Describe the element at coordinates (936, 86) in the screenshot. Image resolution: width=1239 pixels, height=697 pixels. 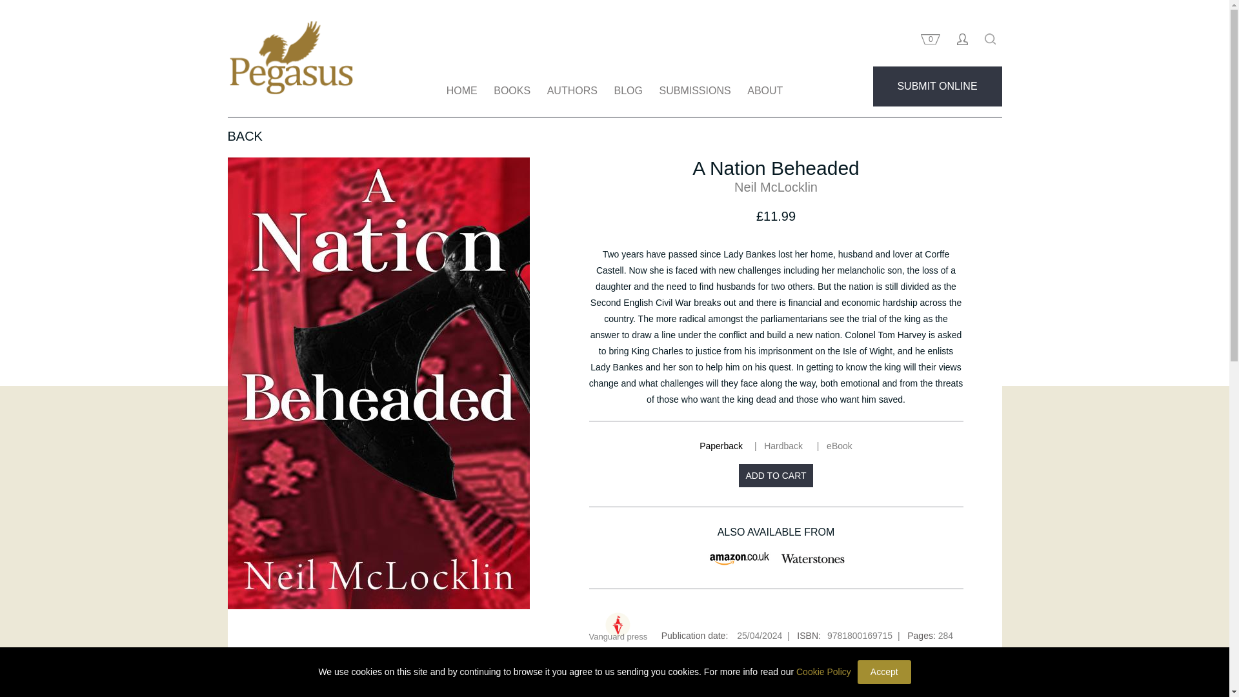
I see `SUBMIT ONLINE` at that location.